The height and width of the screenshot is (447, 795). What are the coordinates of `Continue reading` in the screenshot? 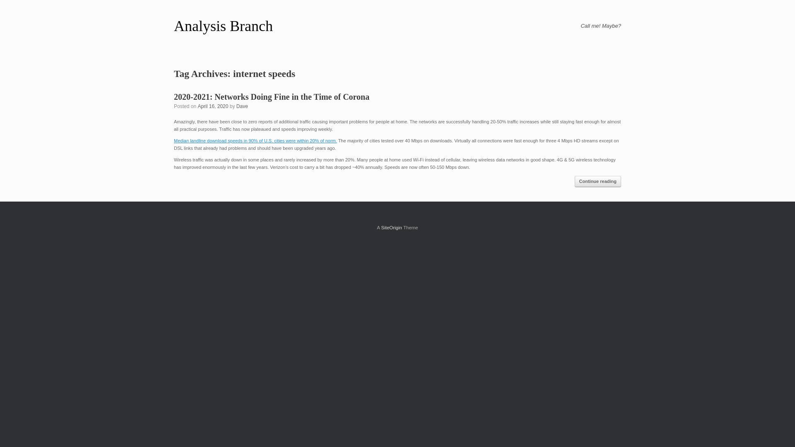 It's located at (598, 181).